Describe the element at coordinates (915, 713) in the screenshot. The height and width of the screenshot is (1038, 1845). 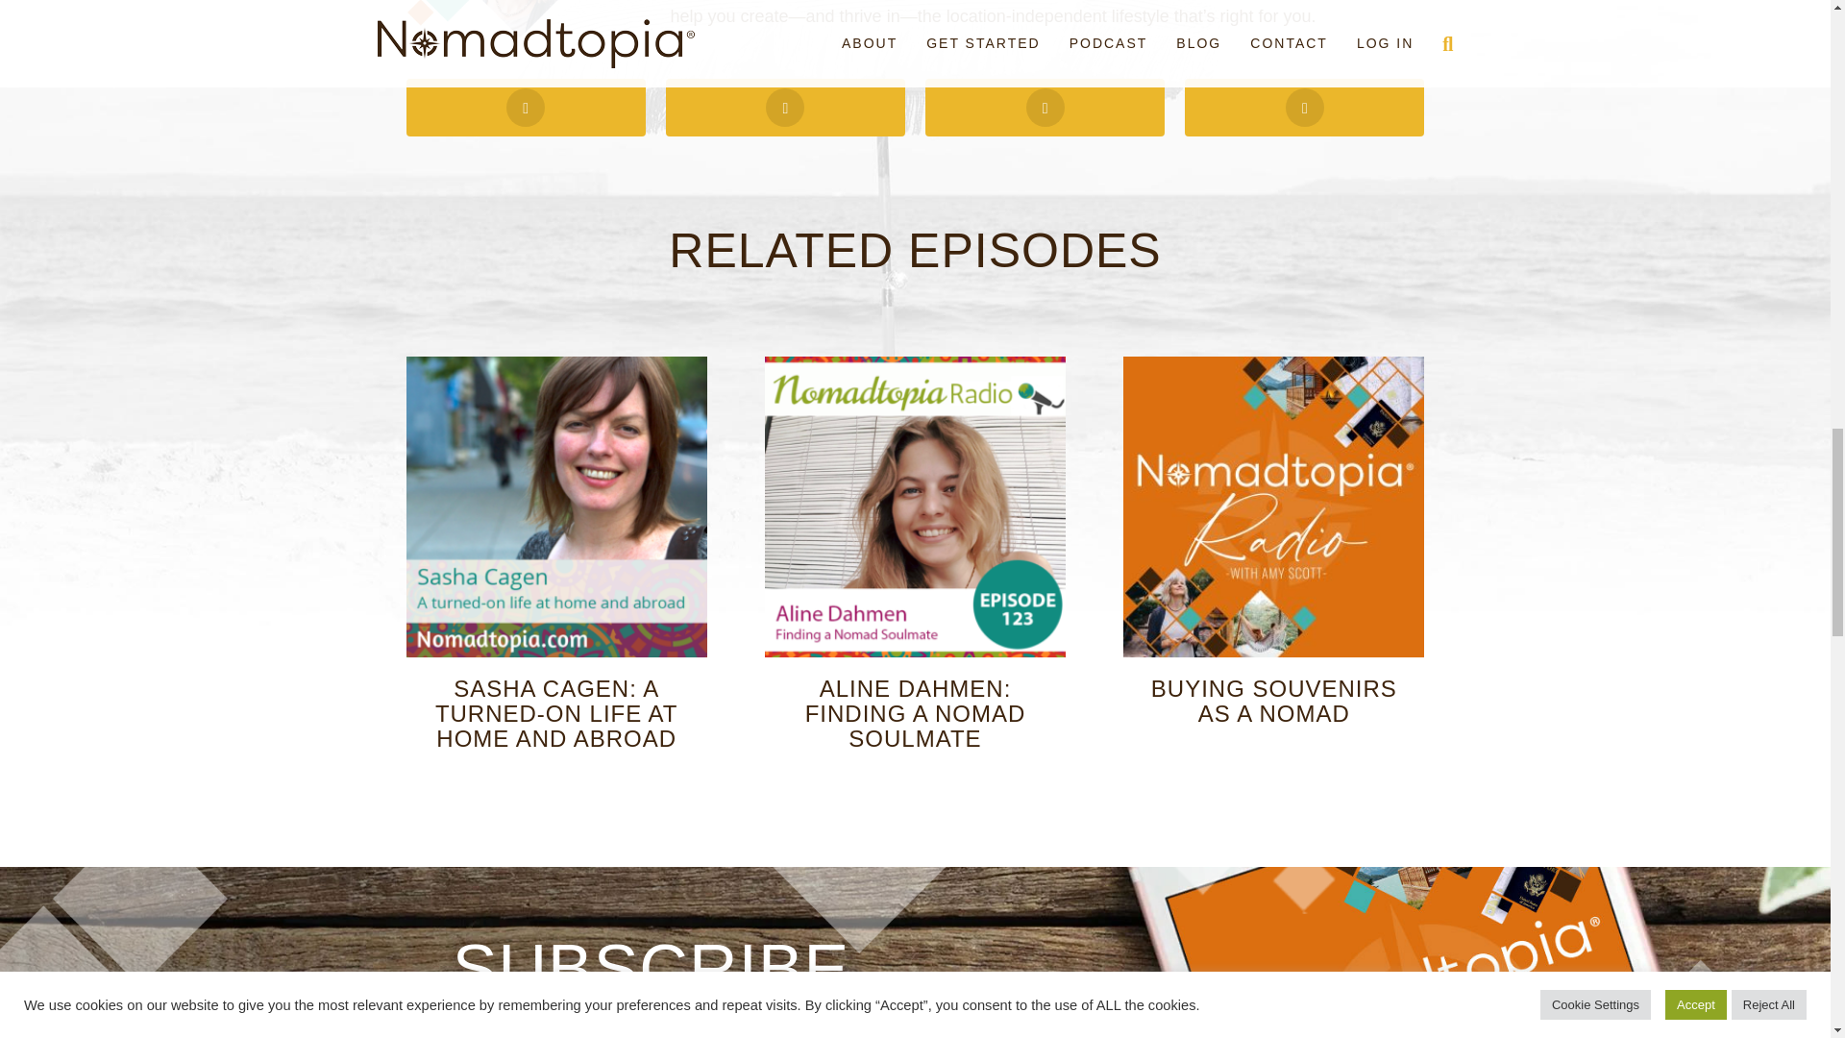
I see `ALINE DAHMEN: FINDING A NOMAD SOULMATE` at that location.